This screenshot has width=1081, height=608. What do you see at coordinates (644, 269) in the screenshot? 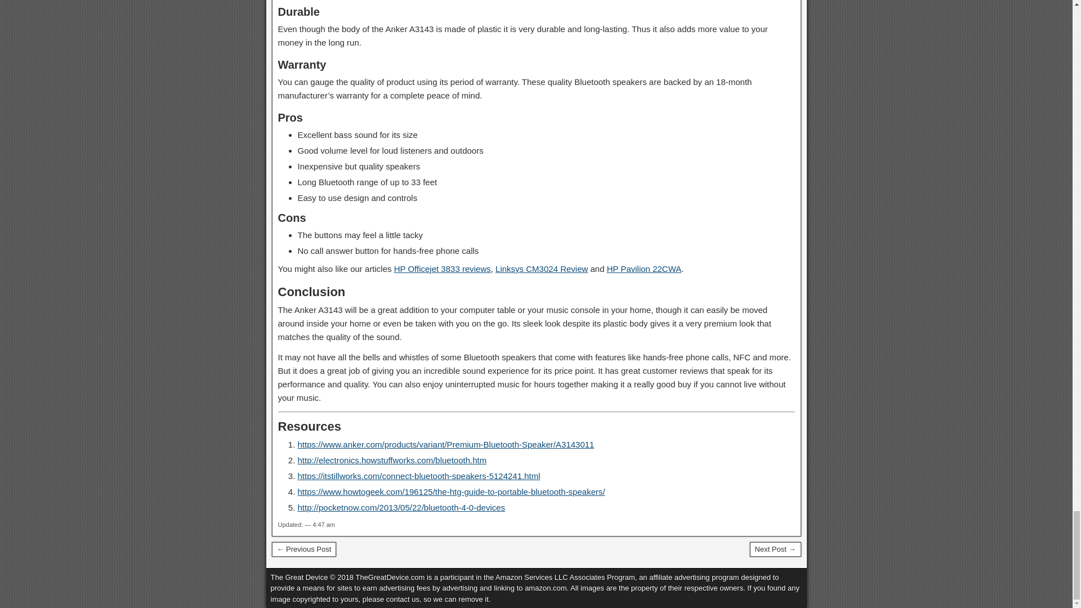
I see `HP Pavilion 22CWA` at bounding box center [644, 269].